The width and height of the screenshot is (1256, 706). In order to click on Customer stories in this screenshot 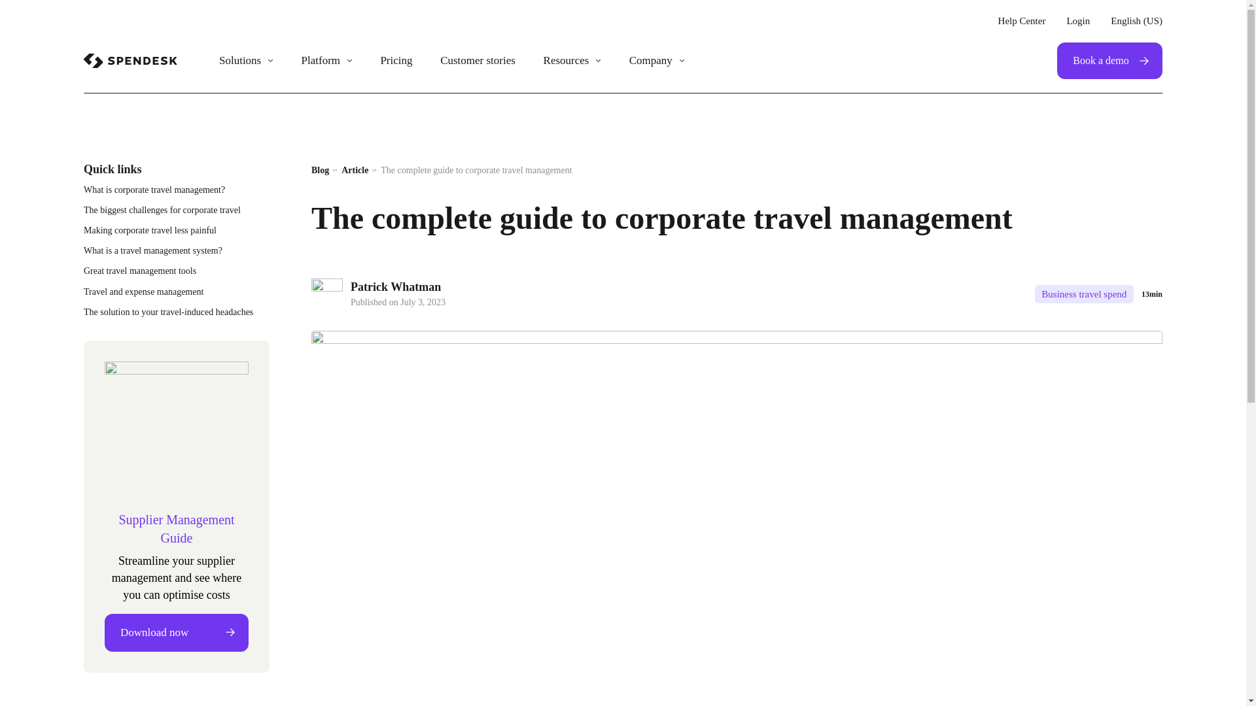, I will do `click(478, 60)`.